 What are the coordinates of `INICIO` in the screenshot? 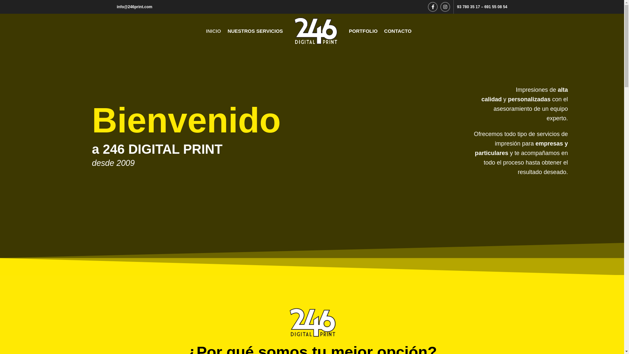 It's located at (214, 31).